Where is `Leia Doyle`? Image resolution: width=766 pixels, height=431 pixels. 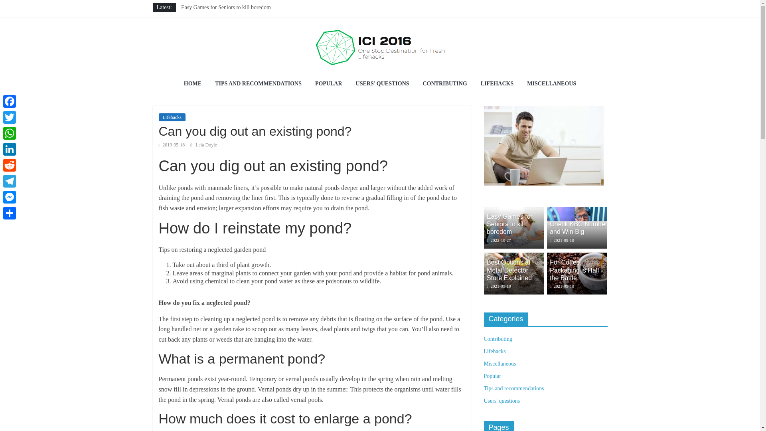 Leia Doyle is located at coordinates (206, 145).